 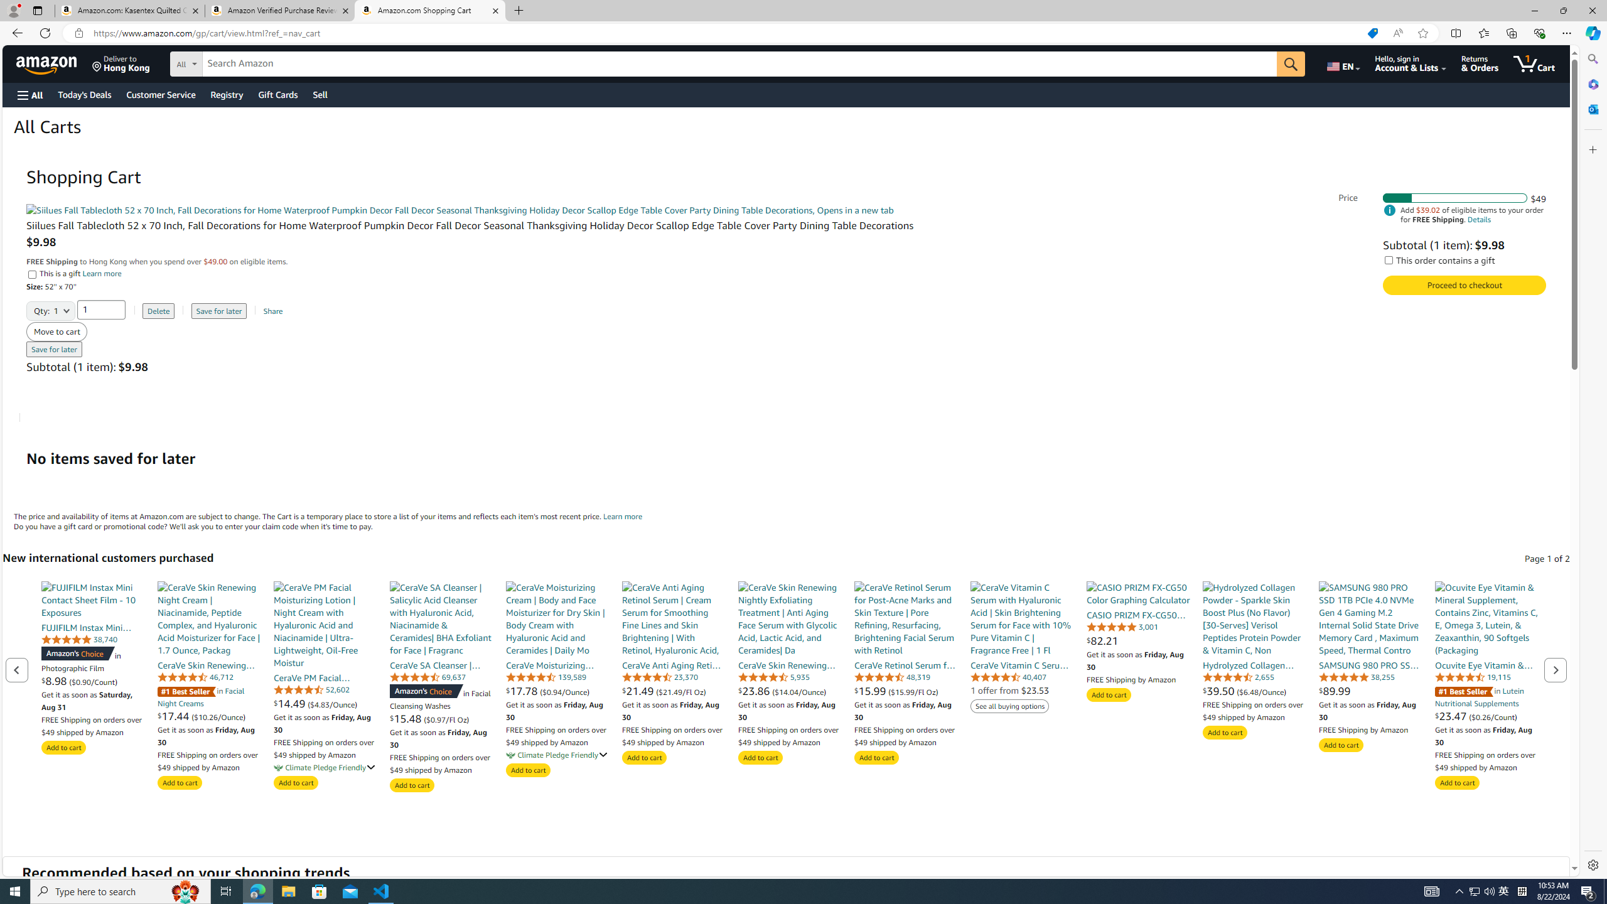 I want to click on ($4.83/Ounce), so click(x=332, y=703).